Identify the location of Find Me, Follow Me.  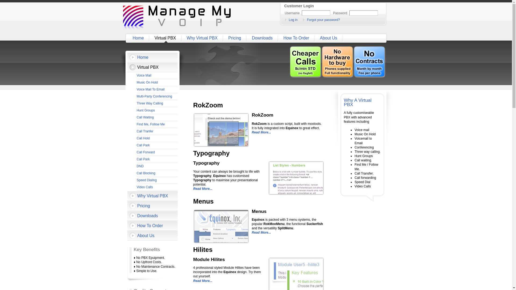
(157, 125).